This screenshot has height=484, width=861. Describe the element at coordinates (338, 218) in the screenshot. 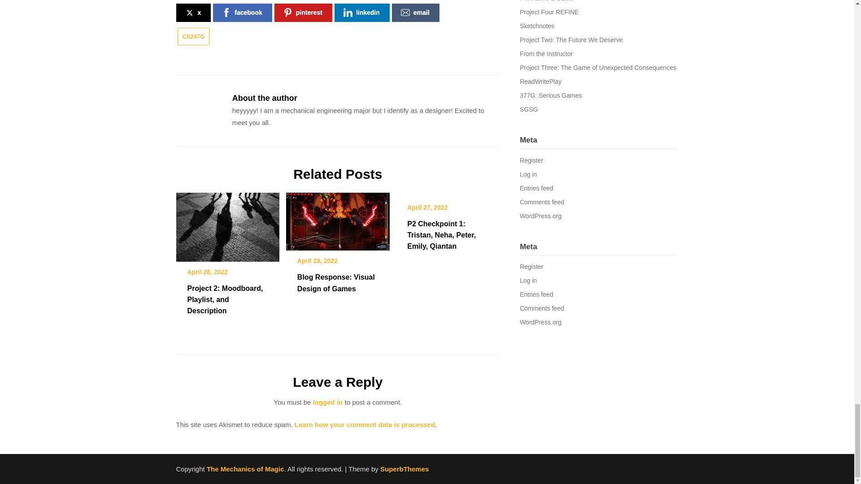

I see `Blog Response: Visual Design of Games` at that location.